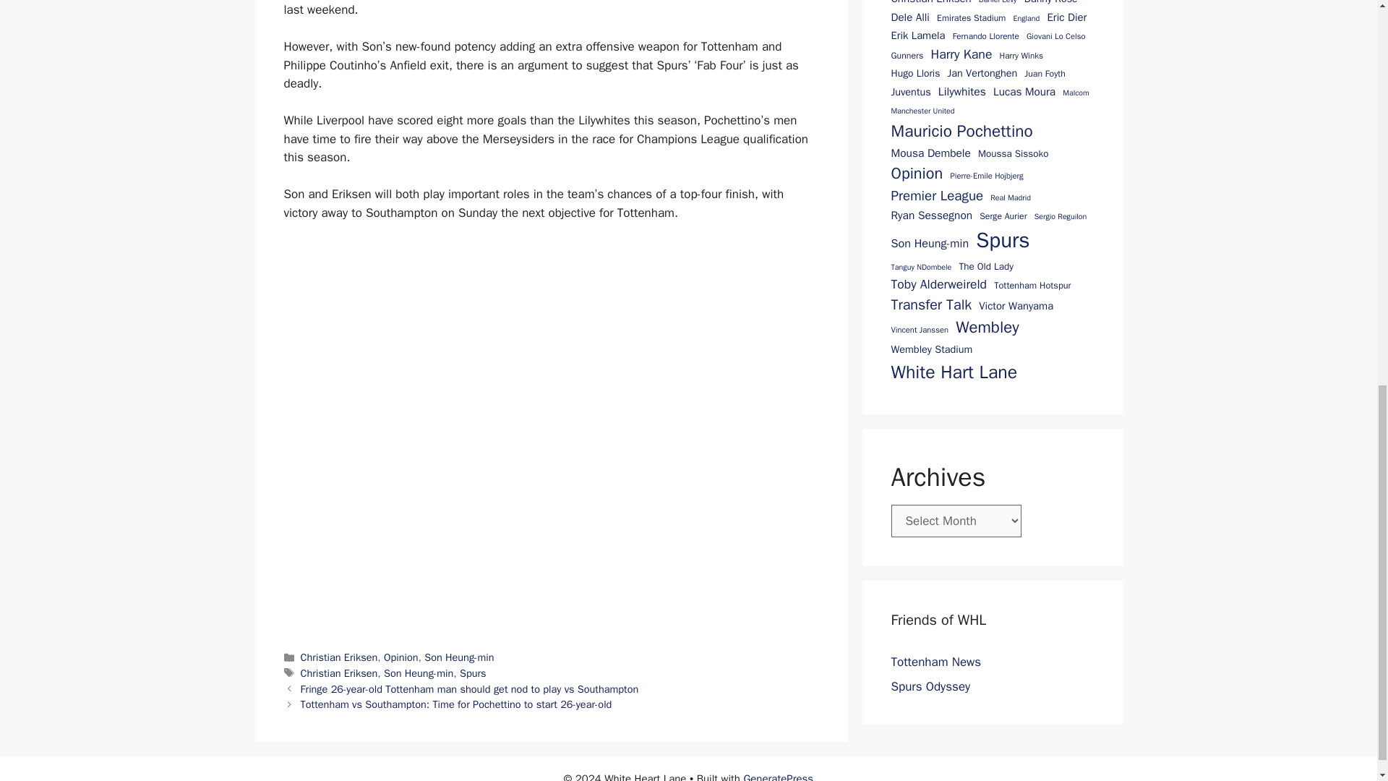 The width and height of the screenshot is (1388, 781). What do you see at coordinates (907, 56) in the screenshot?
I see `Gunners` at bounding box center [907, 56].